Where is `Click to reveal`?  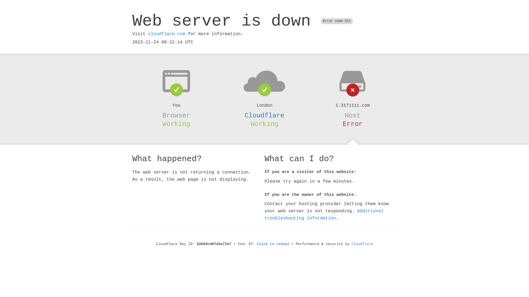
Click to reveal is located at coordinates (273, 244).